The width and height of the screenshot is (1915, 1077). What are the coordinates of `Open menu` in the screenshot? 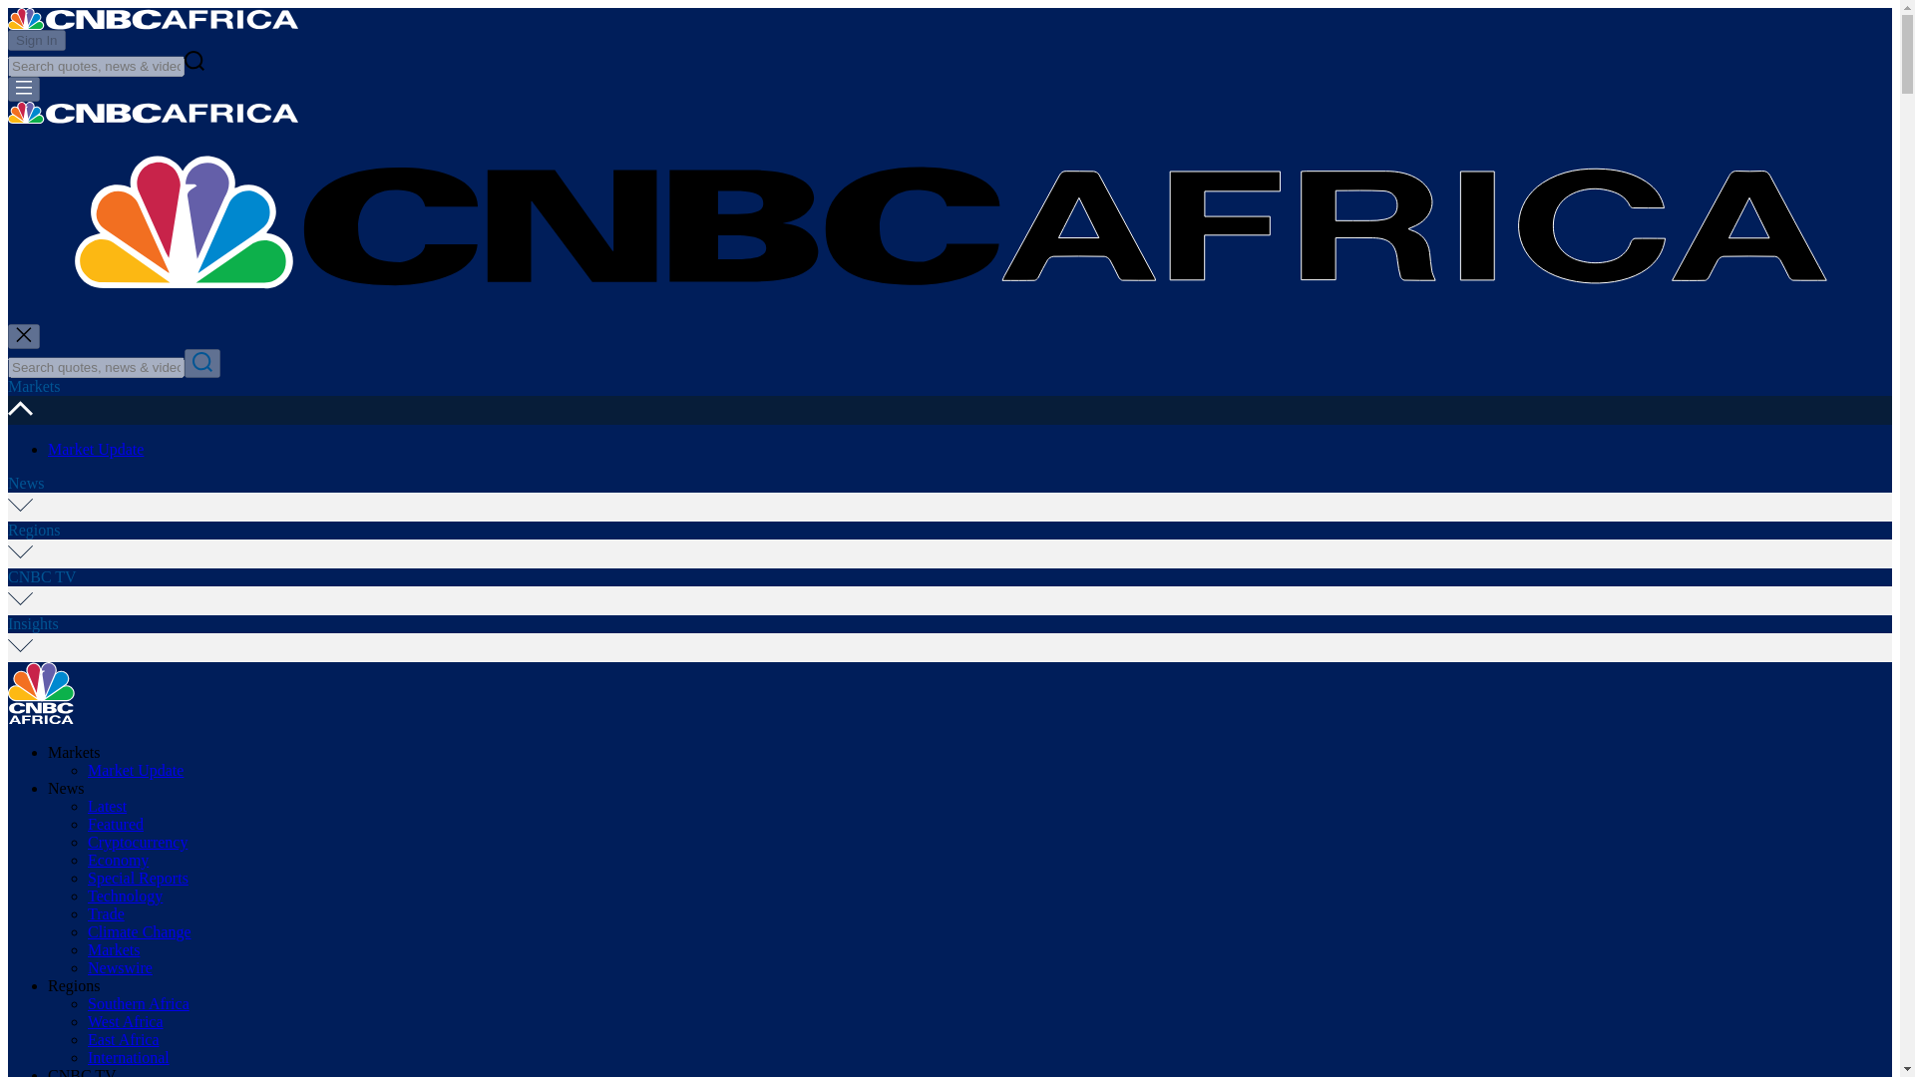 It's located at (24, 88).